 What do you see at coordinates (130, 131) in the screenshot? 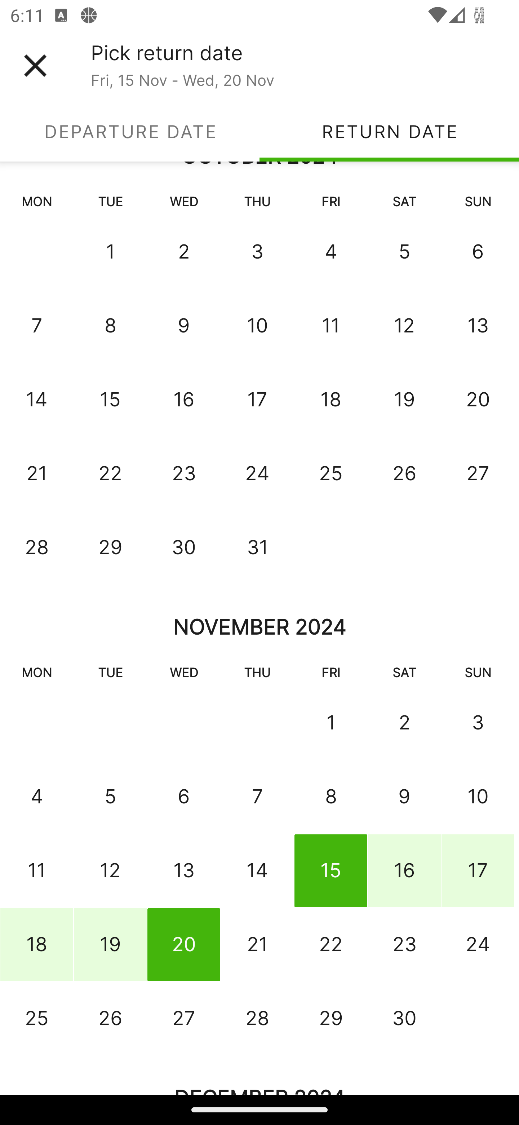
I see `Departure Date DEPARTURE DATE` at bounding box center [130, 131].